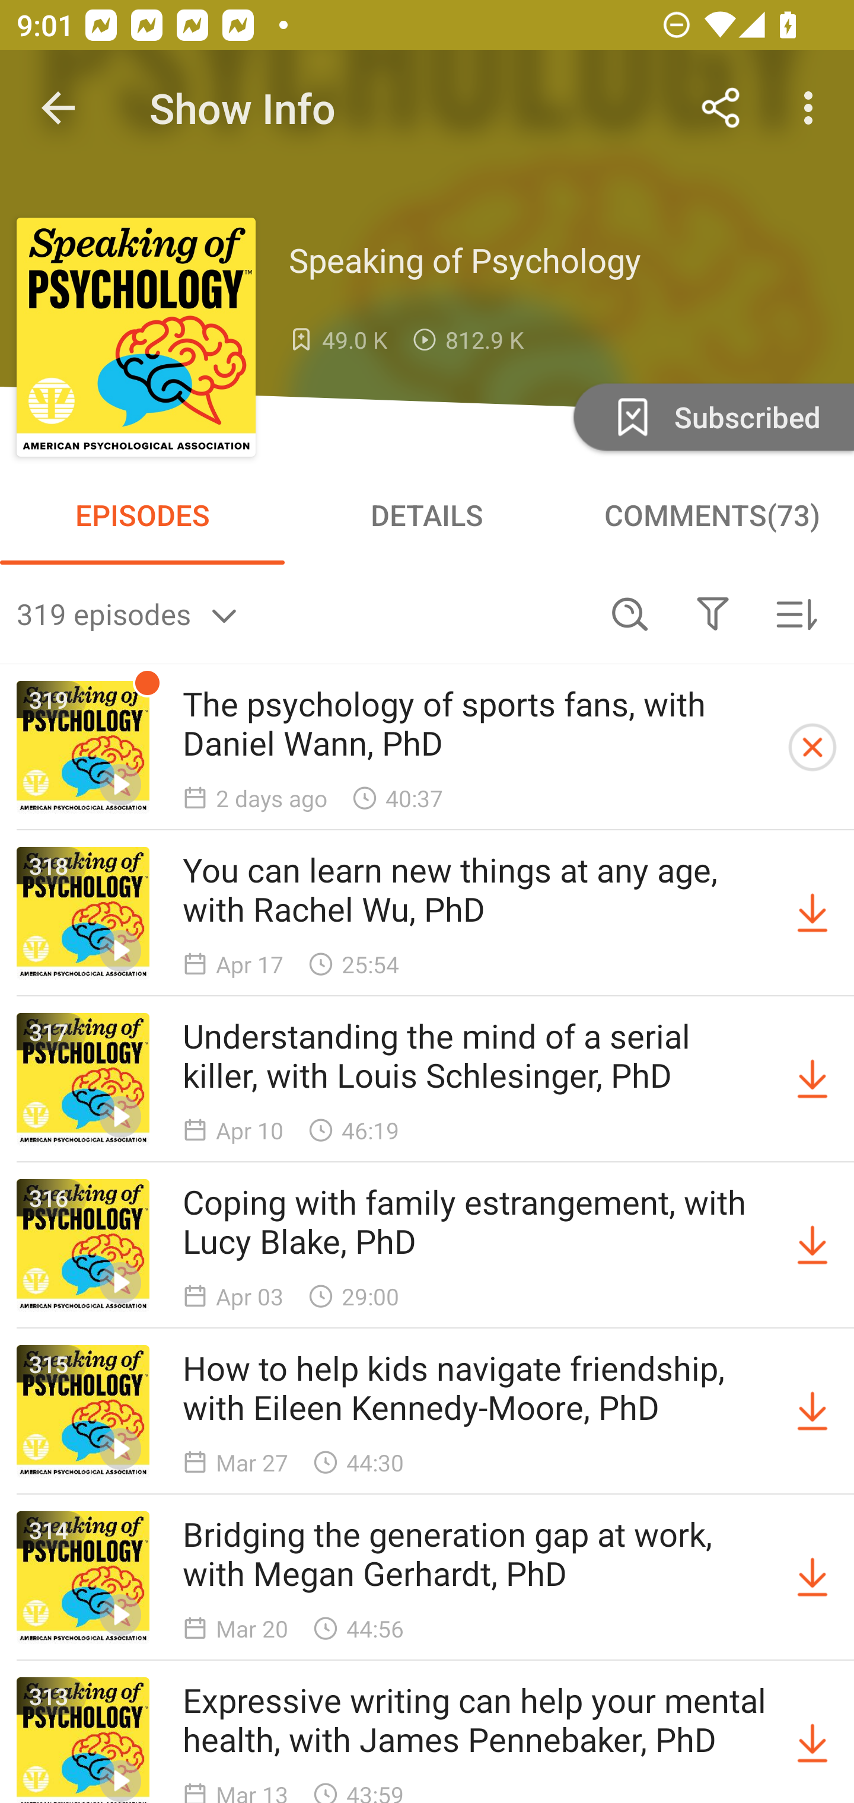 Image resolution: width=854 pixels, height=1803 pixels. Describe the element at coordinates (712, 515) in the screenshot. I see `COMMENTS(73)` at that location.